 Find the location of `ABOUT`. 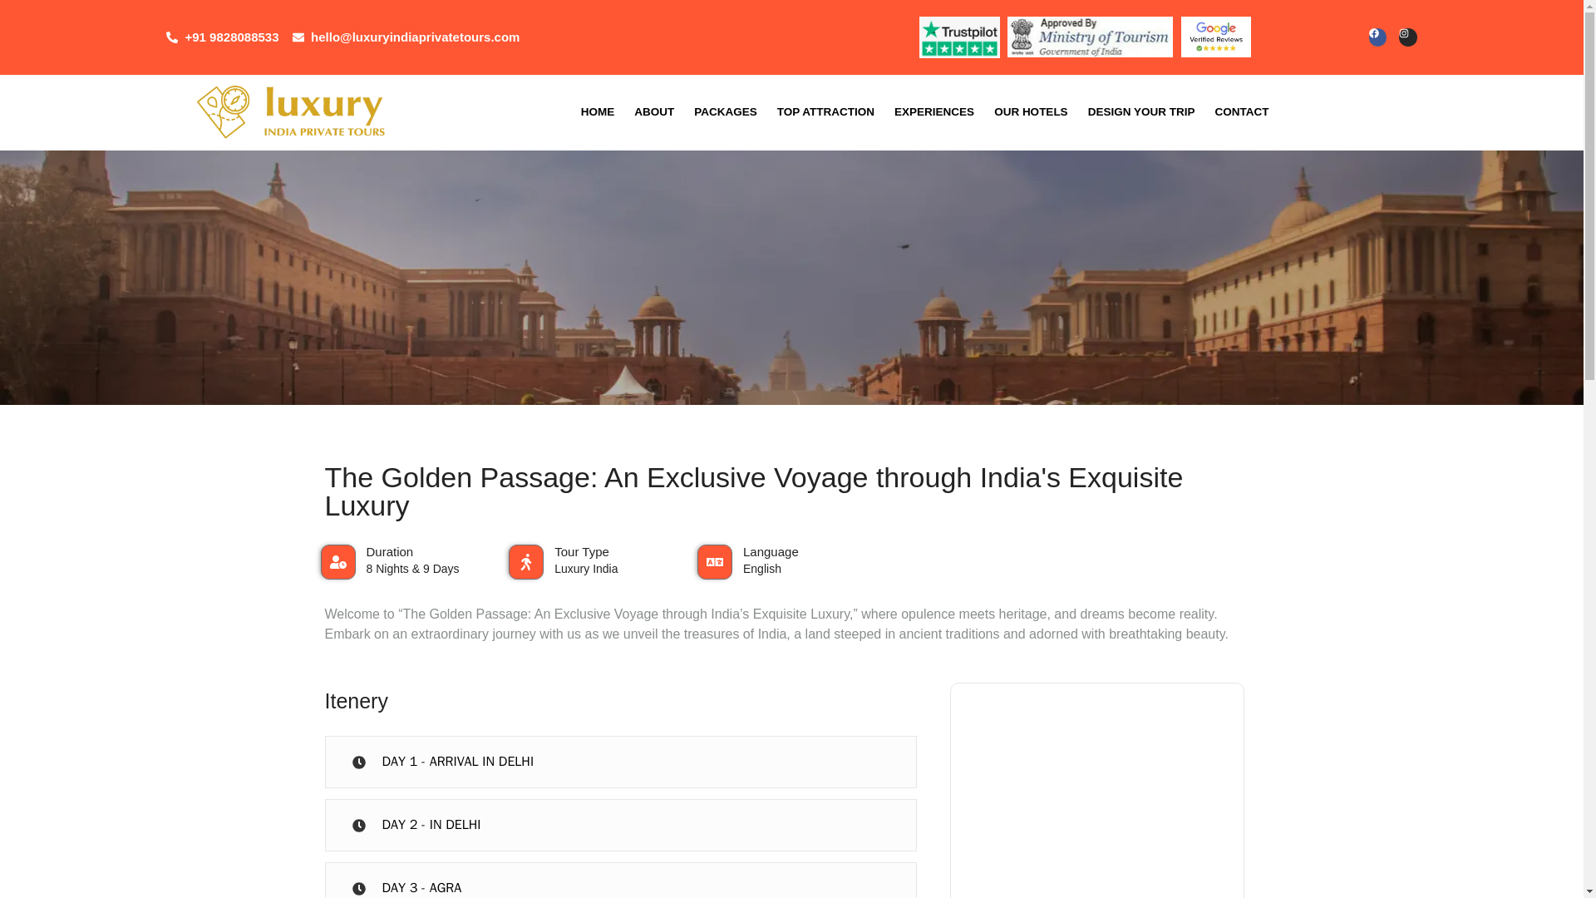

ABOUT is located at coordinates (653, 111).